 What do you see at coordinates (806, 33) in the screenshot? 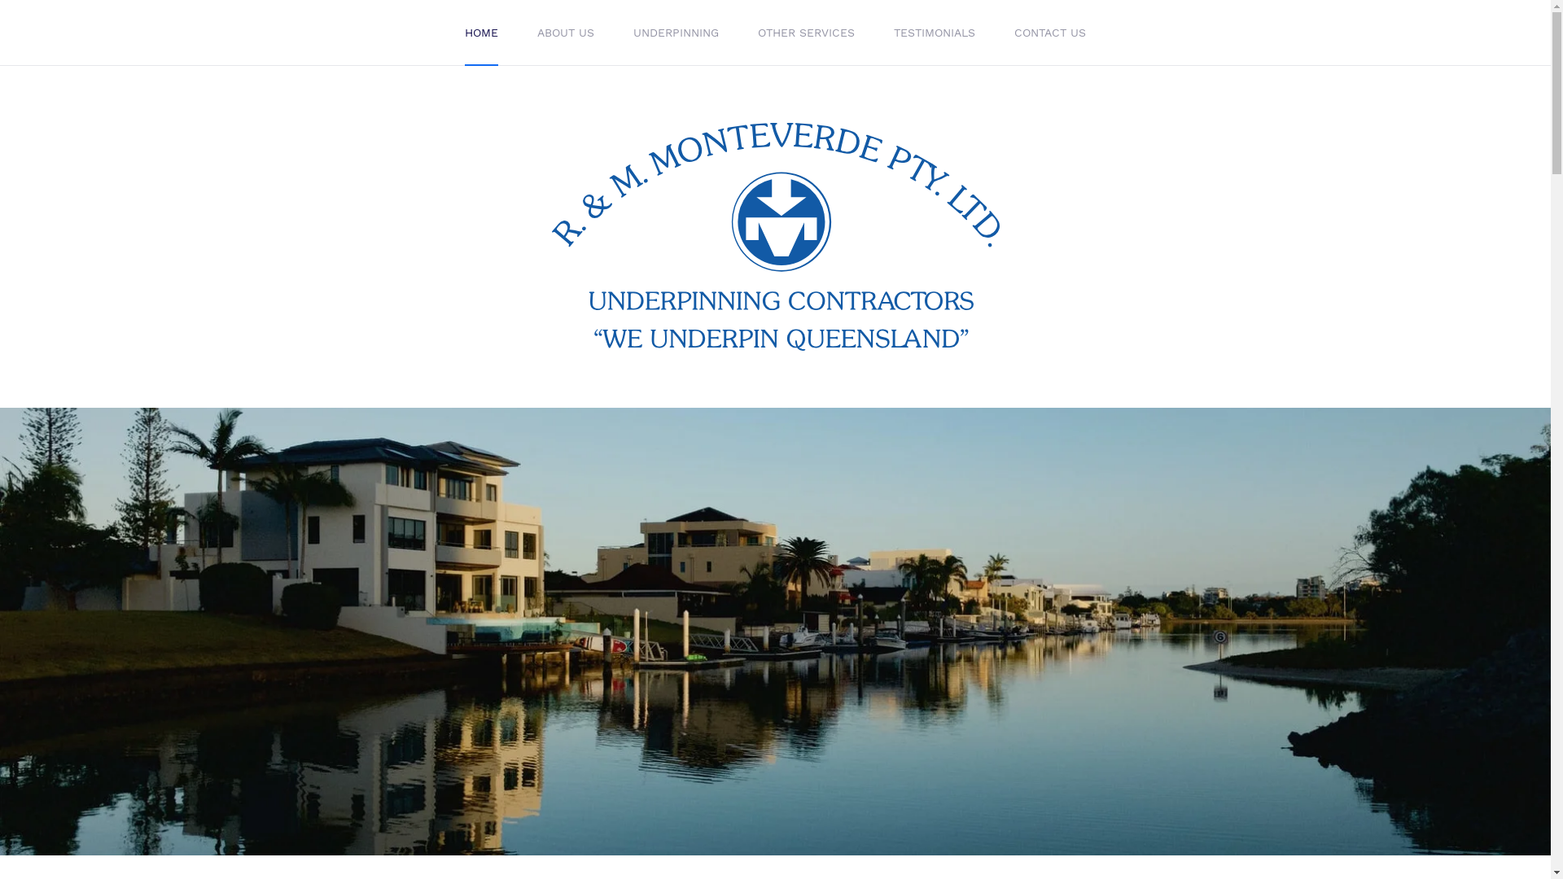
I see `OTHER SERVICES` at bounding box center [806, 33].